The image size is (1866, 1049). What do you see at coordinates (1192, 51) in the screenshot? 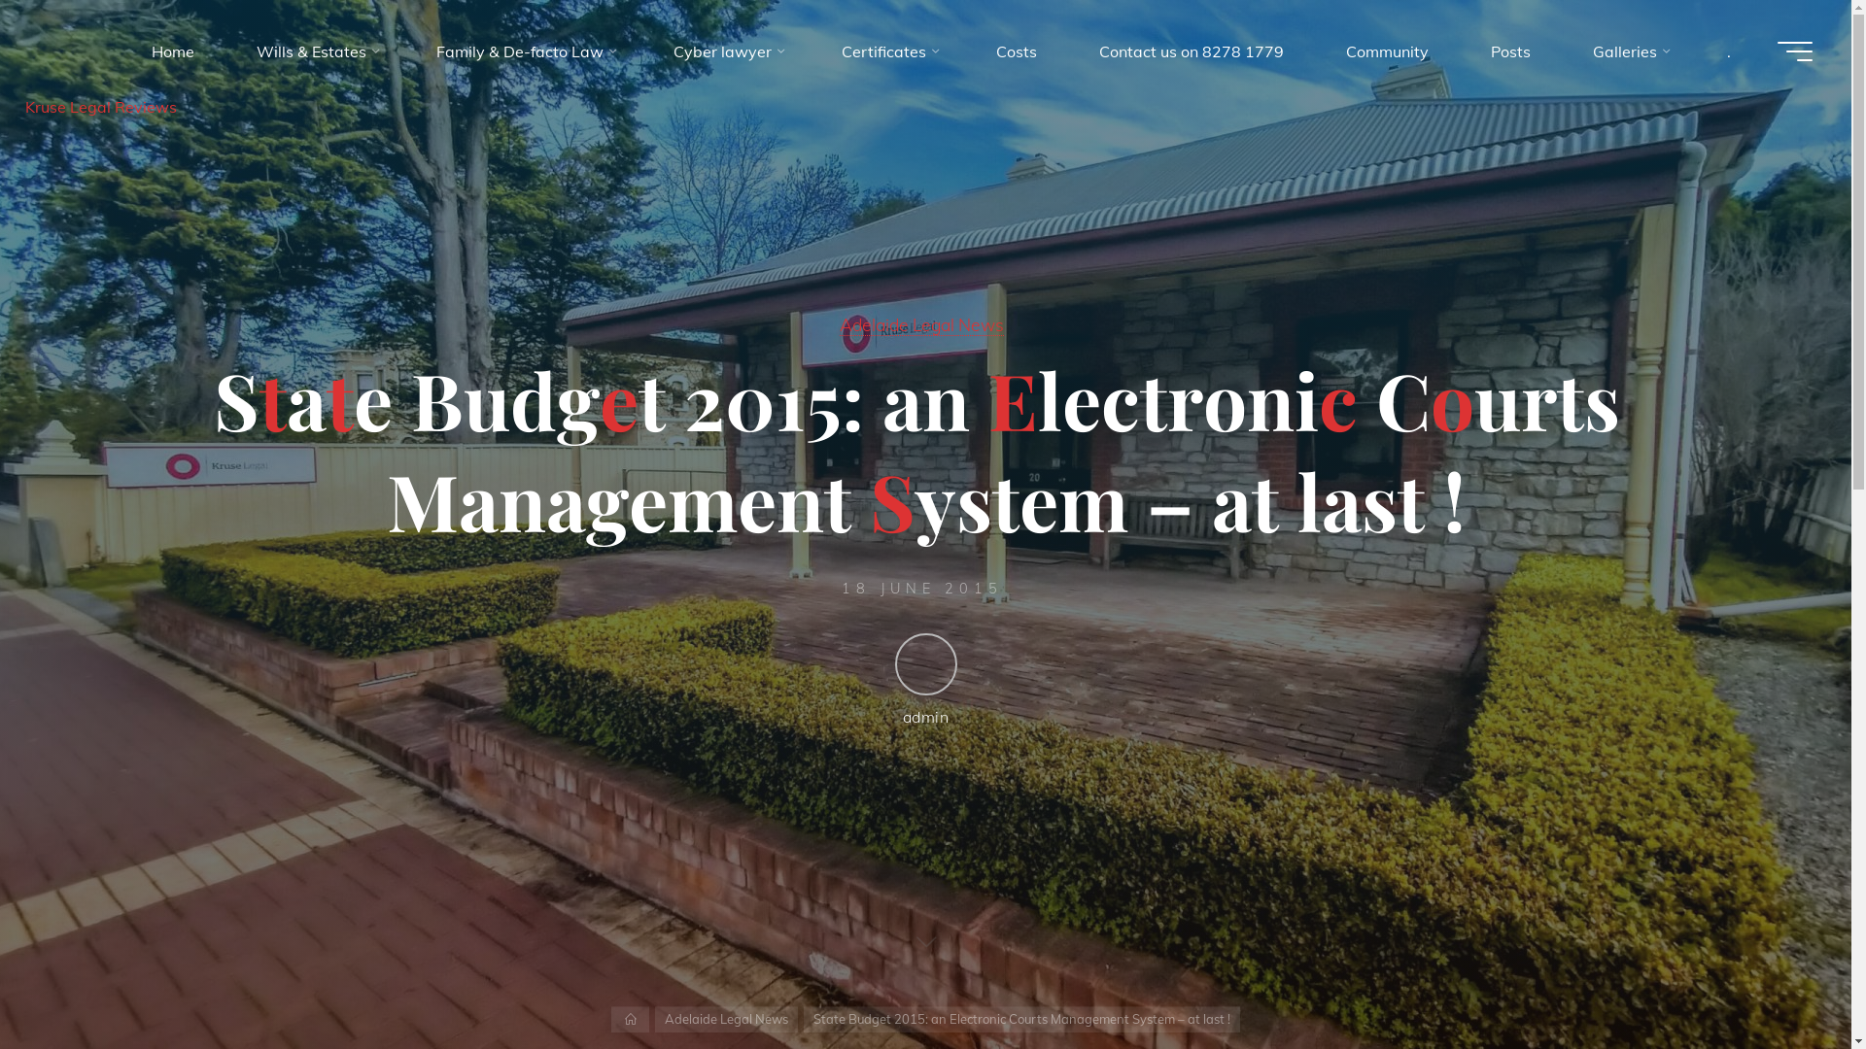
I see `Contact us on 8278 1779` at bounding box center [1192, 51].